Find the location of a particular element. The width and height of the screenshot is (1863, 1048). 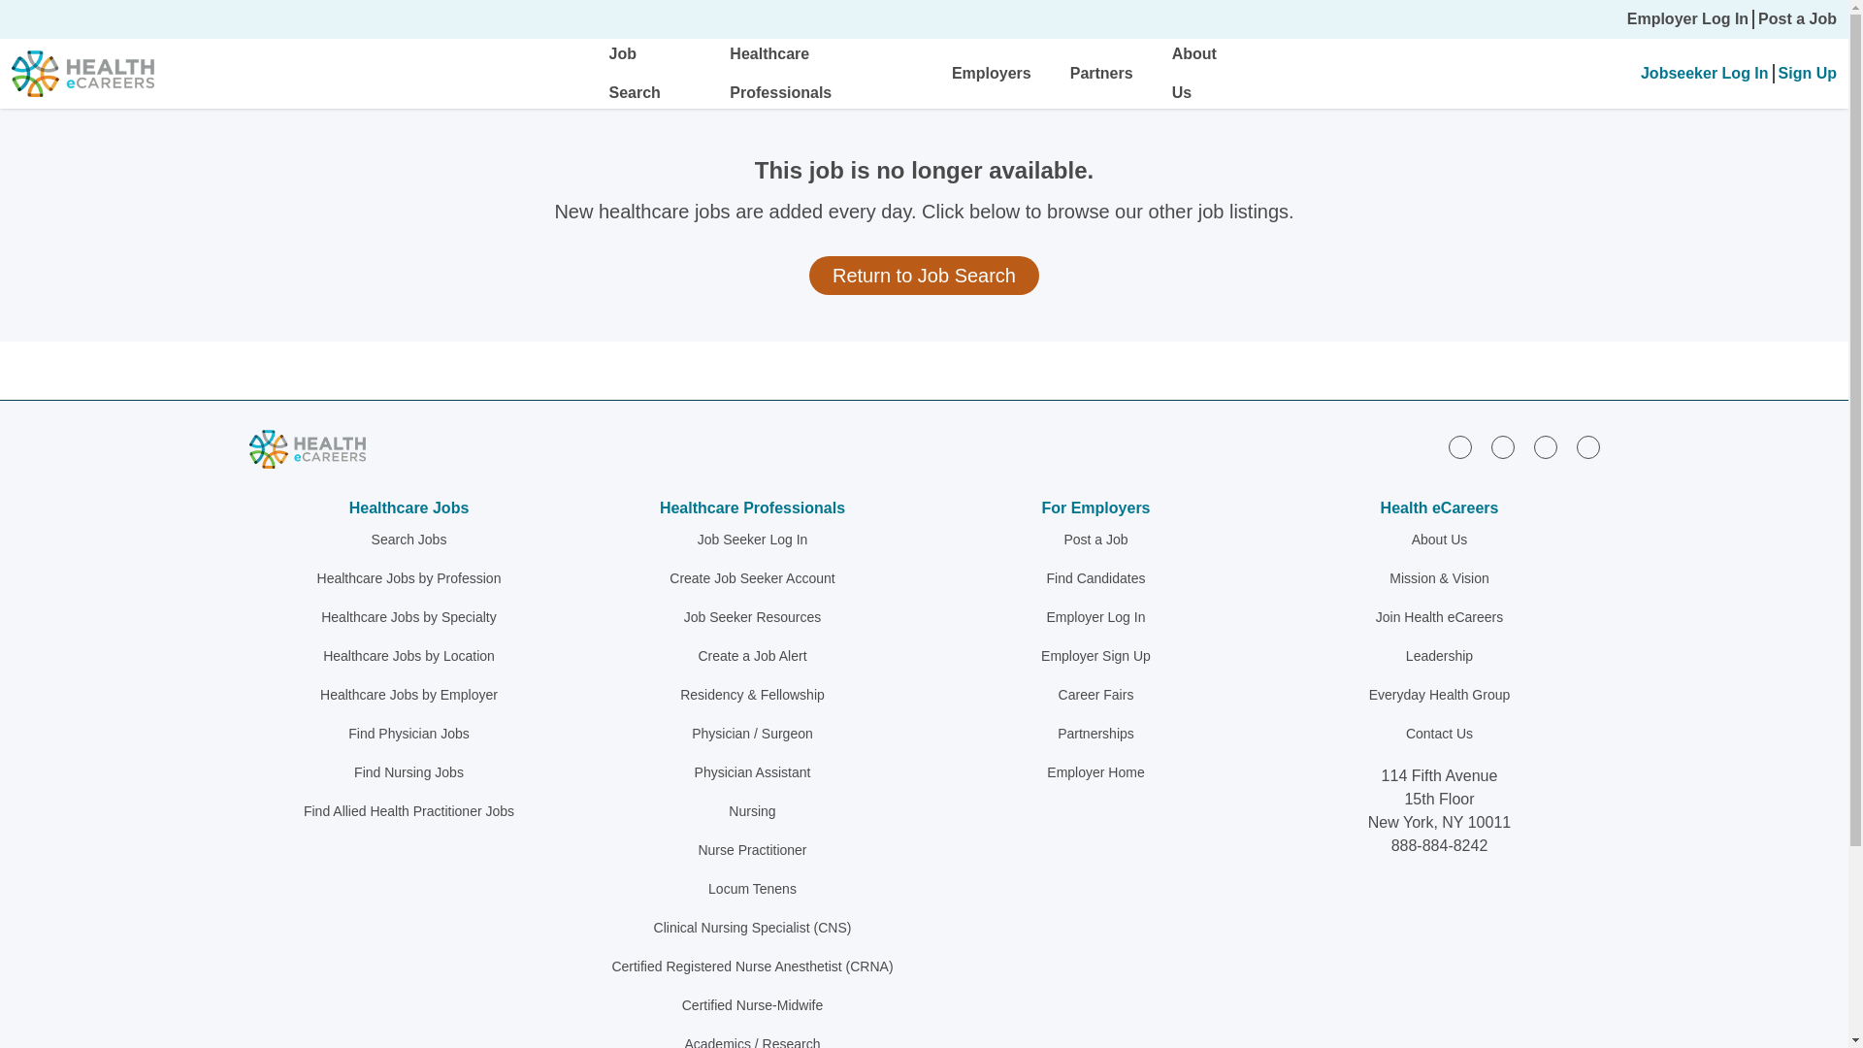

youtube is located at coordinates (1587, 447).